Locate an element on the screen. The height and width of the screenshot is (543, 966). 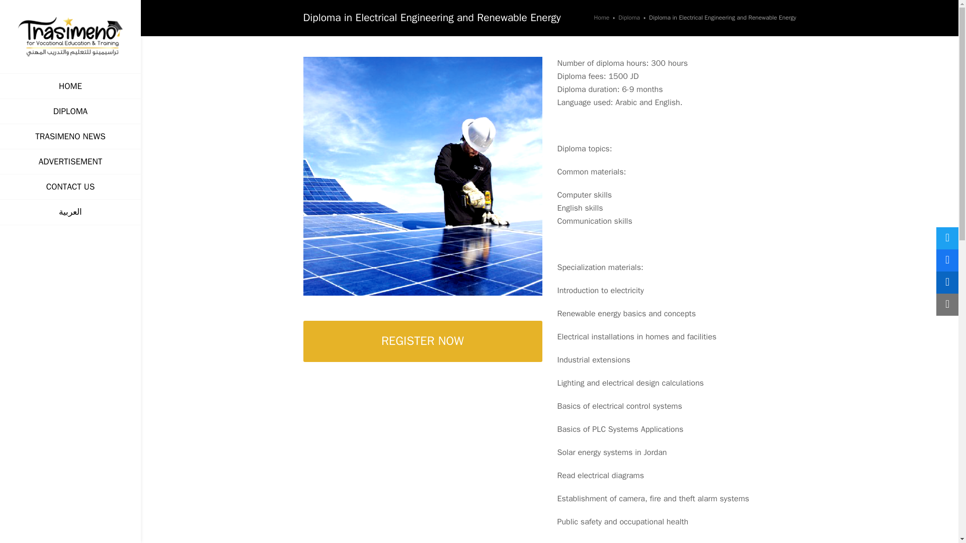
REGISTER NOW is located at coordinates (423, 342).